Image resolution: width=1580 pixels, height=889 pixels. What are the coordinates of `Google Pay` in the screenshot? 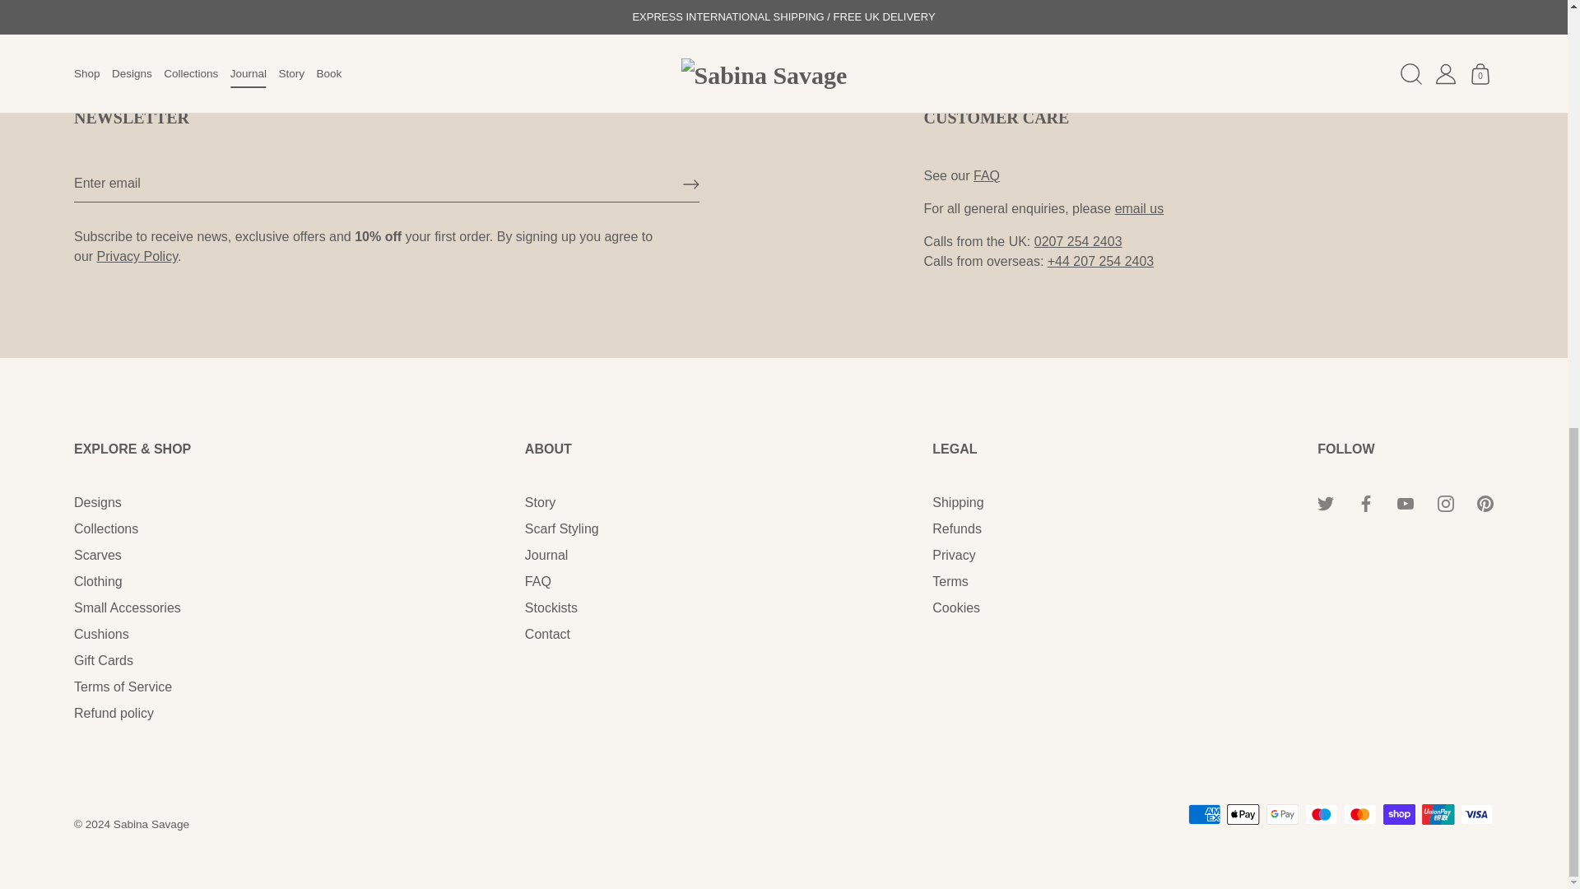 It's located at (1282, 815).